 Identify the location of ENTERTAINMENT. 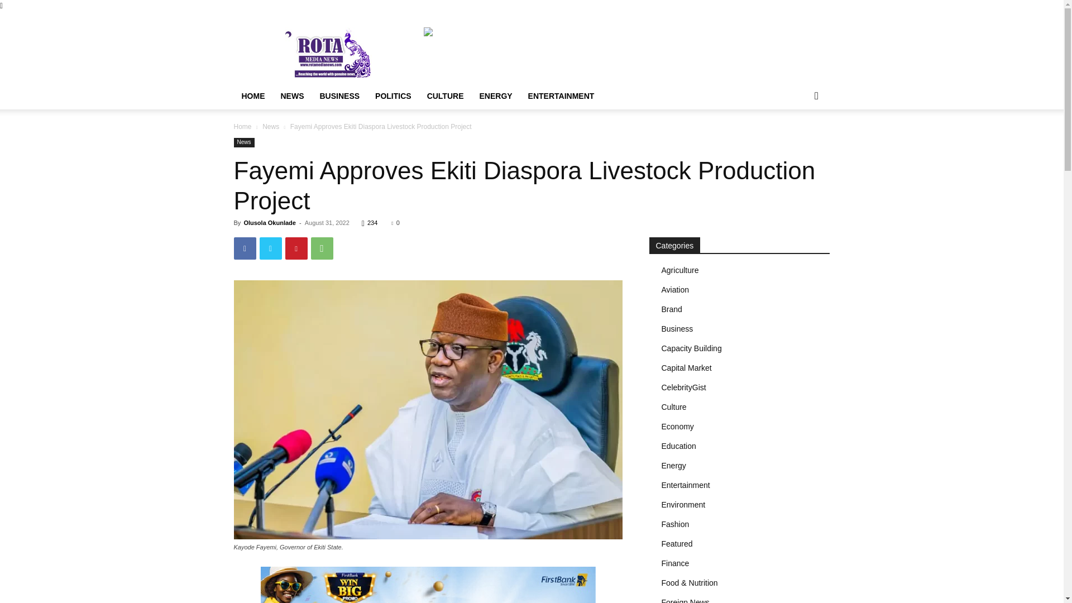
(561, 95).